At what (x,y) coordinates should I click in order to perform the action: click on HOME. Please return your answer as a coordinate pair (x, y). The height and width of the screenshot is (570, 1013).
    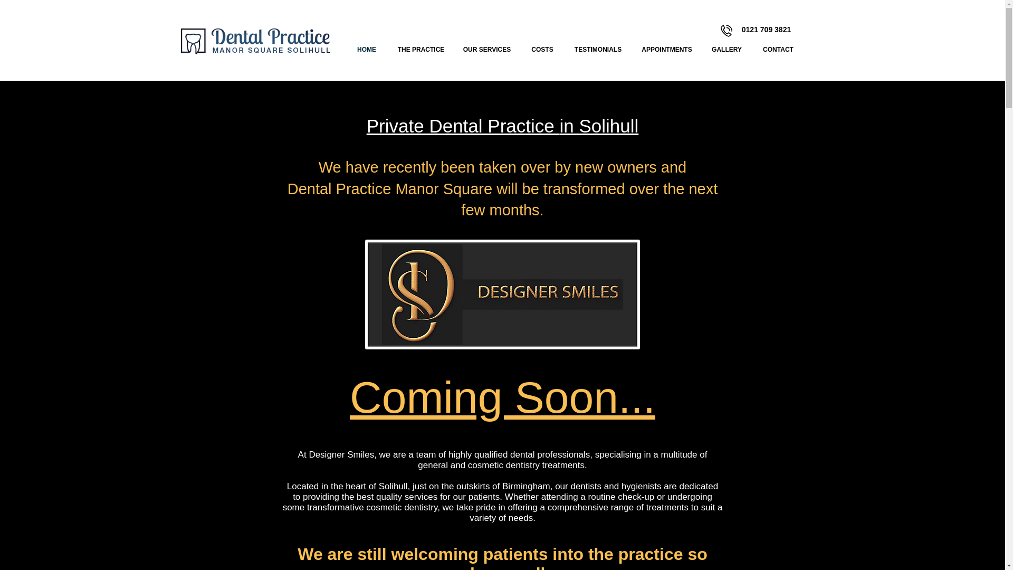
    Looking at the image, I should click on (366, 50).